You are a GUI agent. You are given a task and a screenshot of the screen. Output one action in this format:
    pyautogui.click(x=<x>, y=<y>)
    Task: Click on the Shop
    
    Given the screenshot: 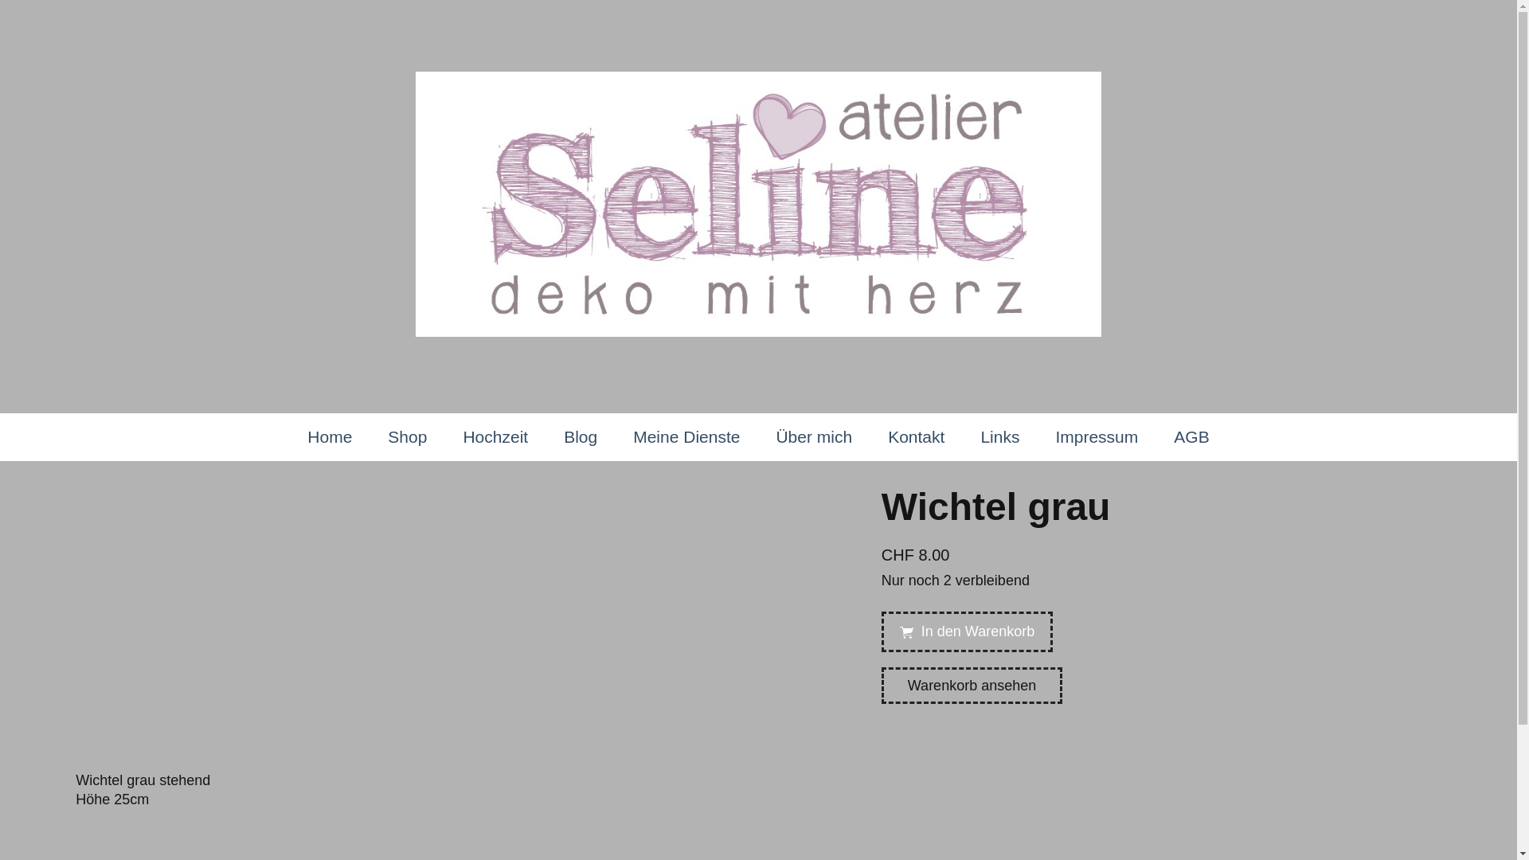 What is the action you would take?
    pyautogui.click(x=408, y=437)
    